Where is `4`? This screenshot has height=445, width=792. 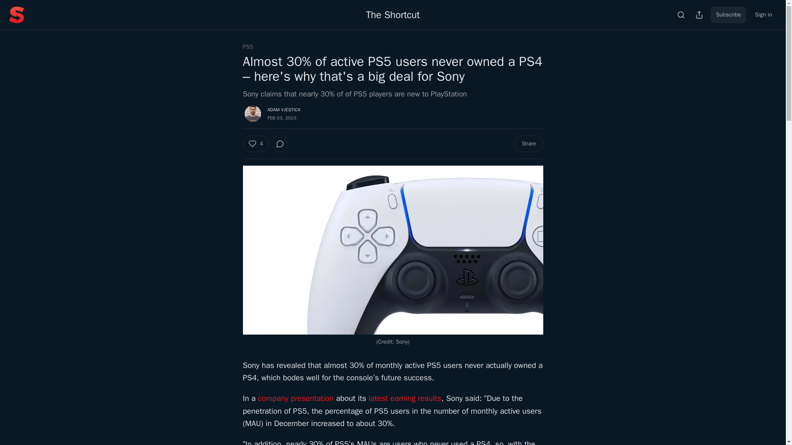
4 is located at coordinates (255, 144).